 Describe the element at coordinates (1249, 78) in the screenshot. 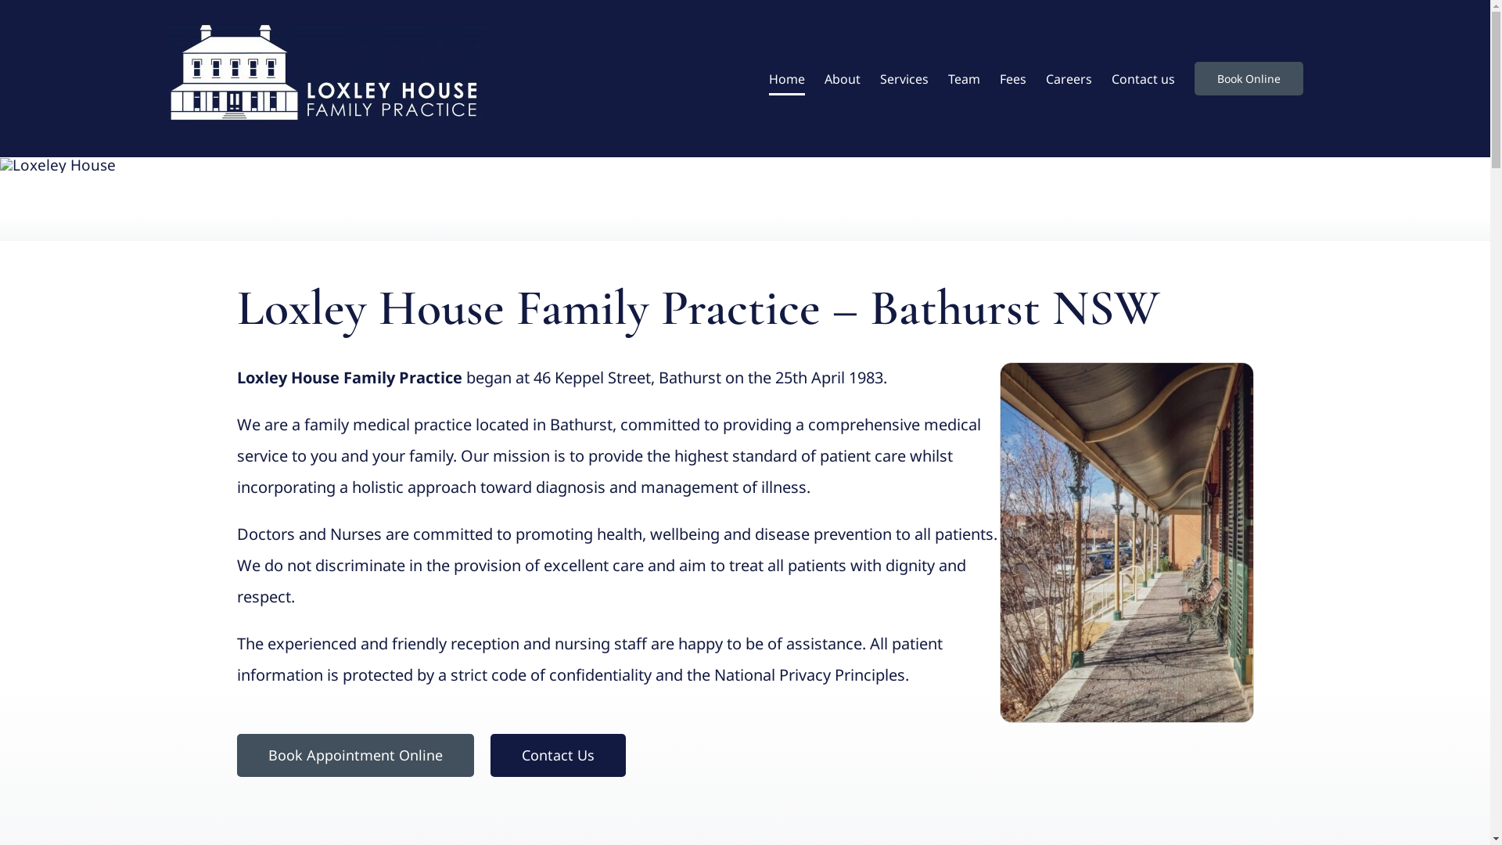

I see `Book Online` at that location.